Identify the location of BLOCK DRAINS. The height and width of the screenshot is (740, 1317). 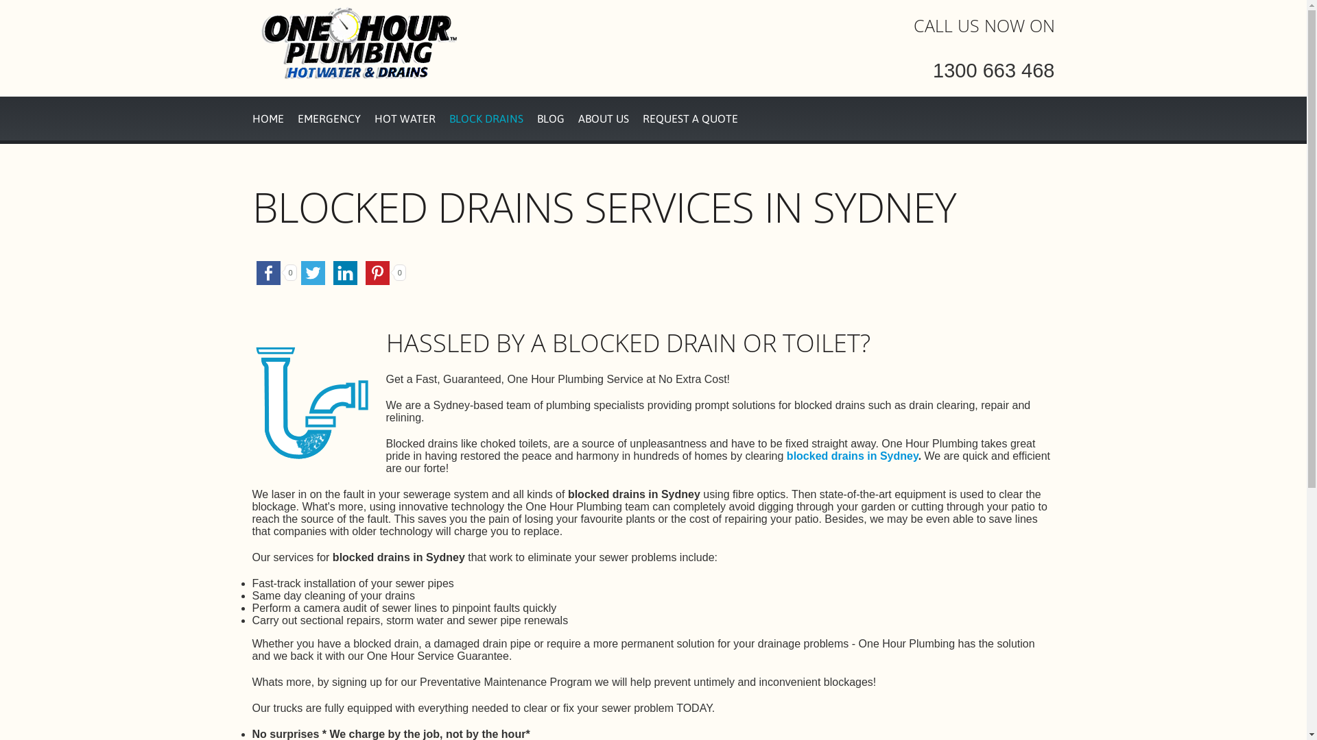
(486, 119).